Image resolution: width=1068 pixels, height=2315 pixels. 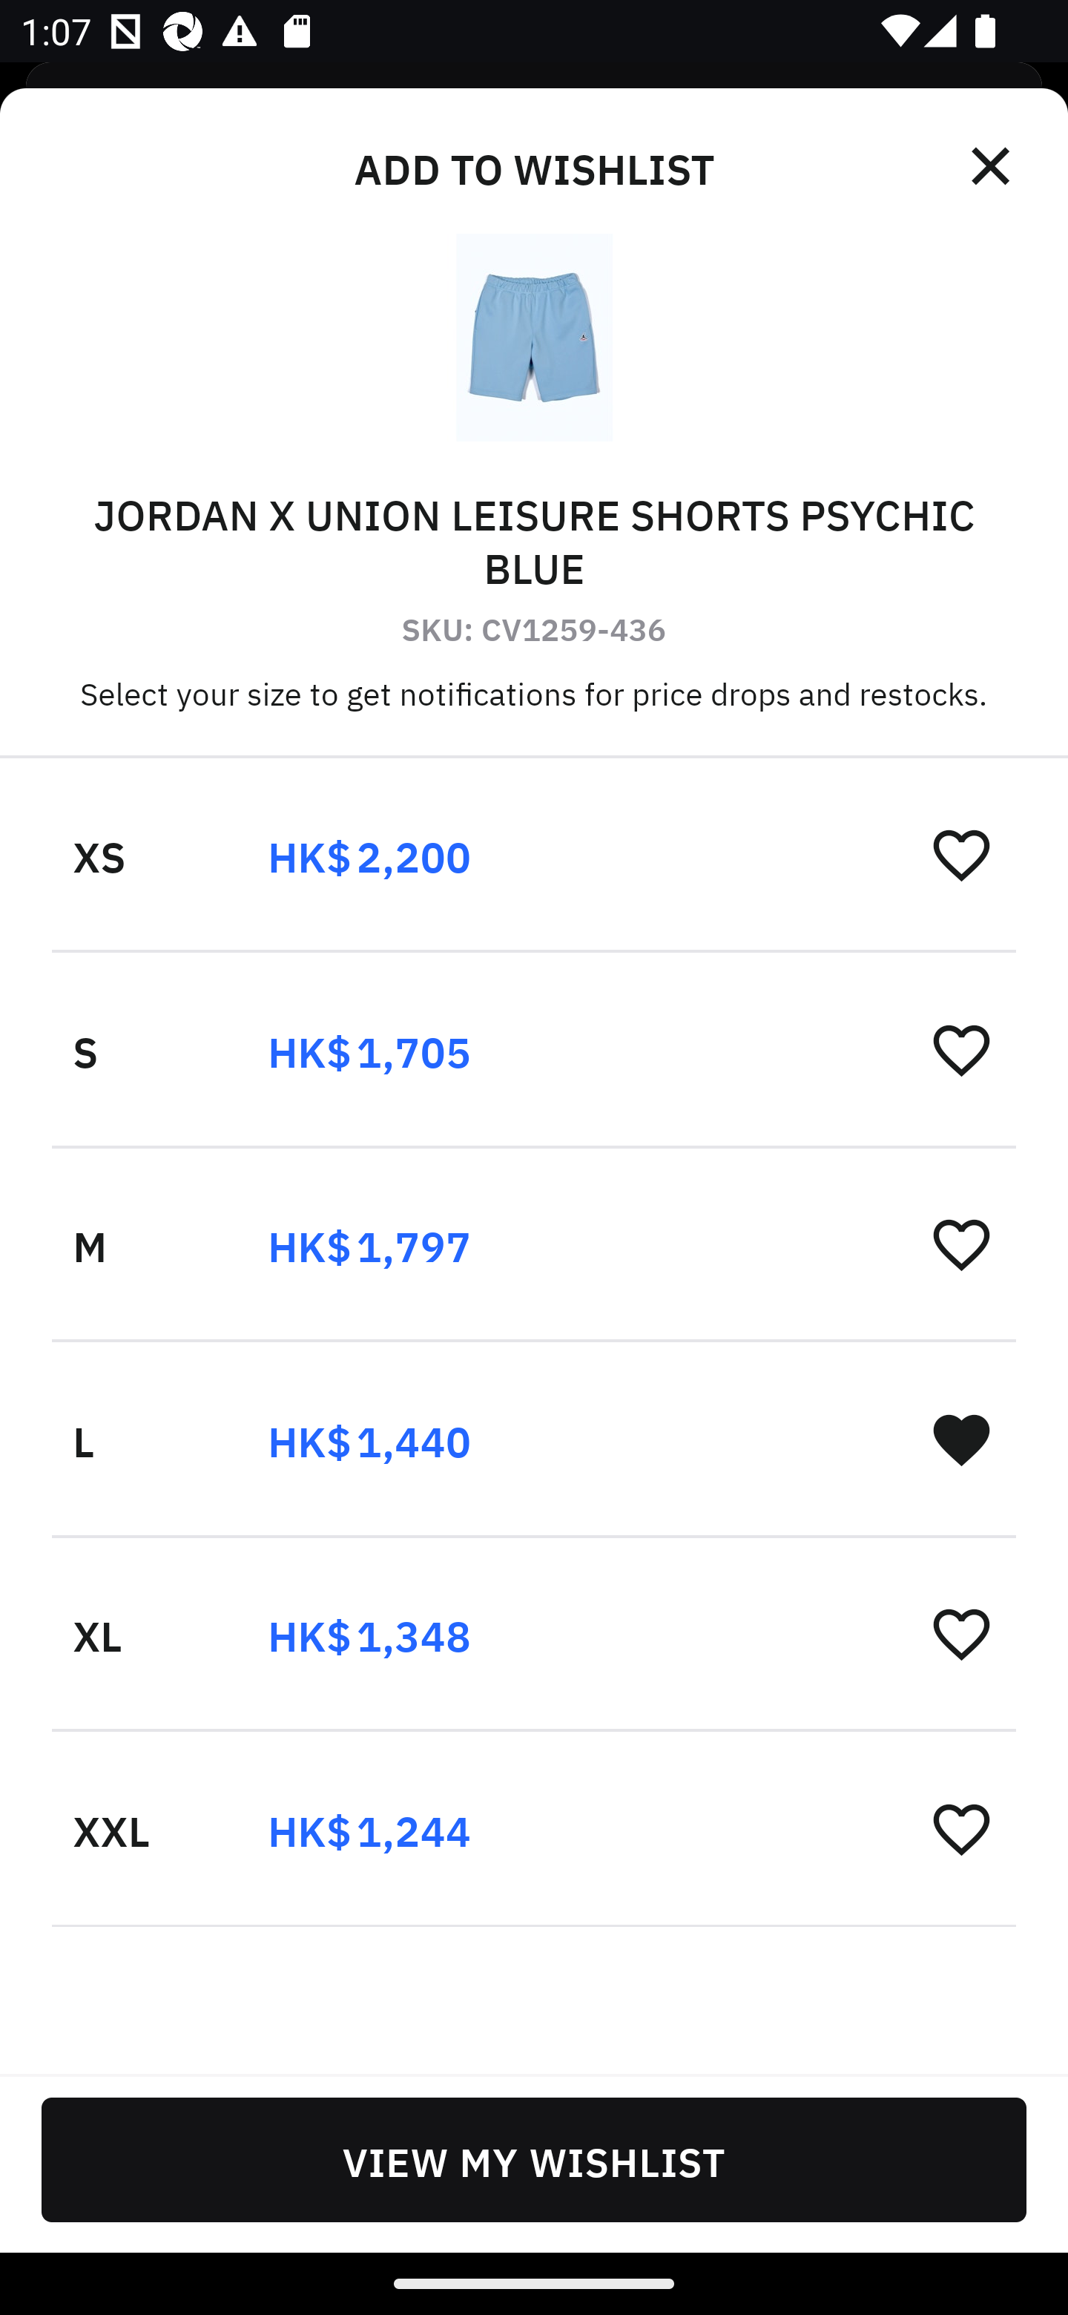 What do you see at coordinates (961, 1828) in the screenshot?
I see `󰋕` at bounding box center [961, 1828].